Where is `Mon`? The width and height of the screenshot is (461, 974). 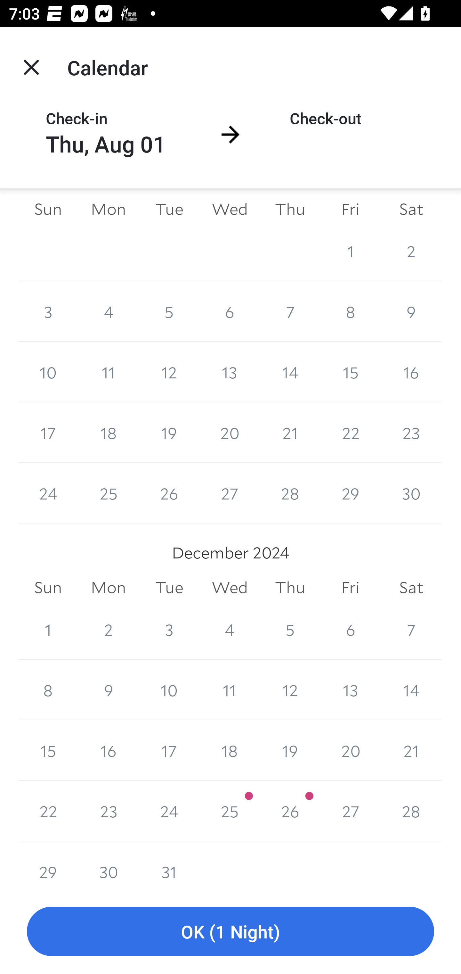 Mon is located at coordinates (108, 210).